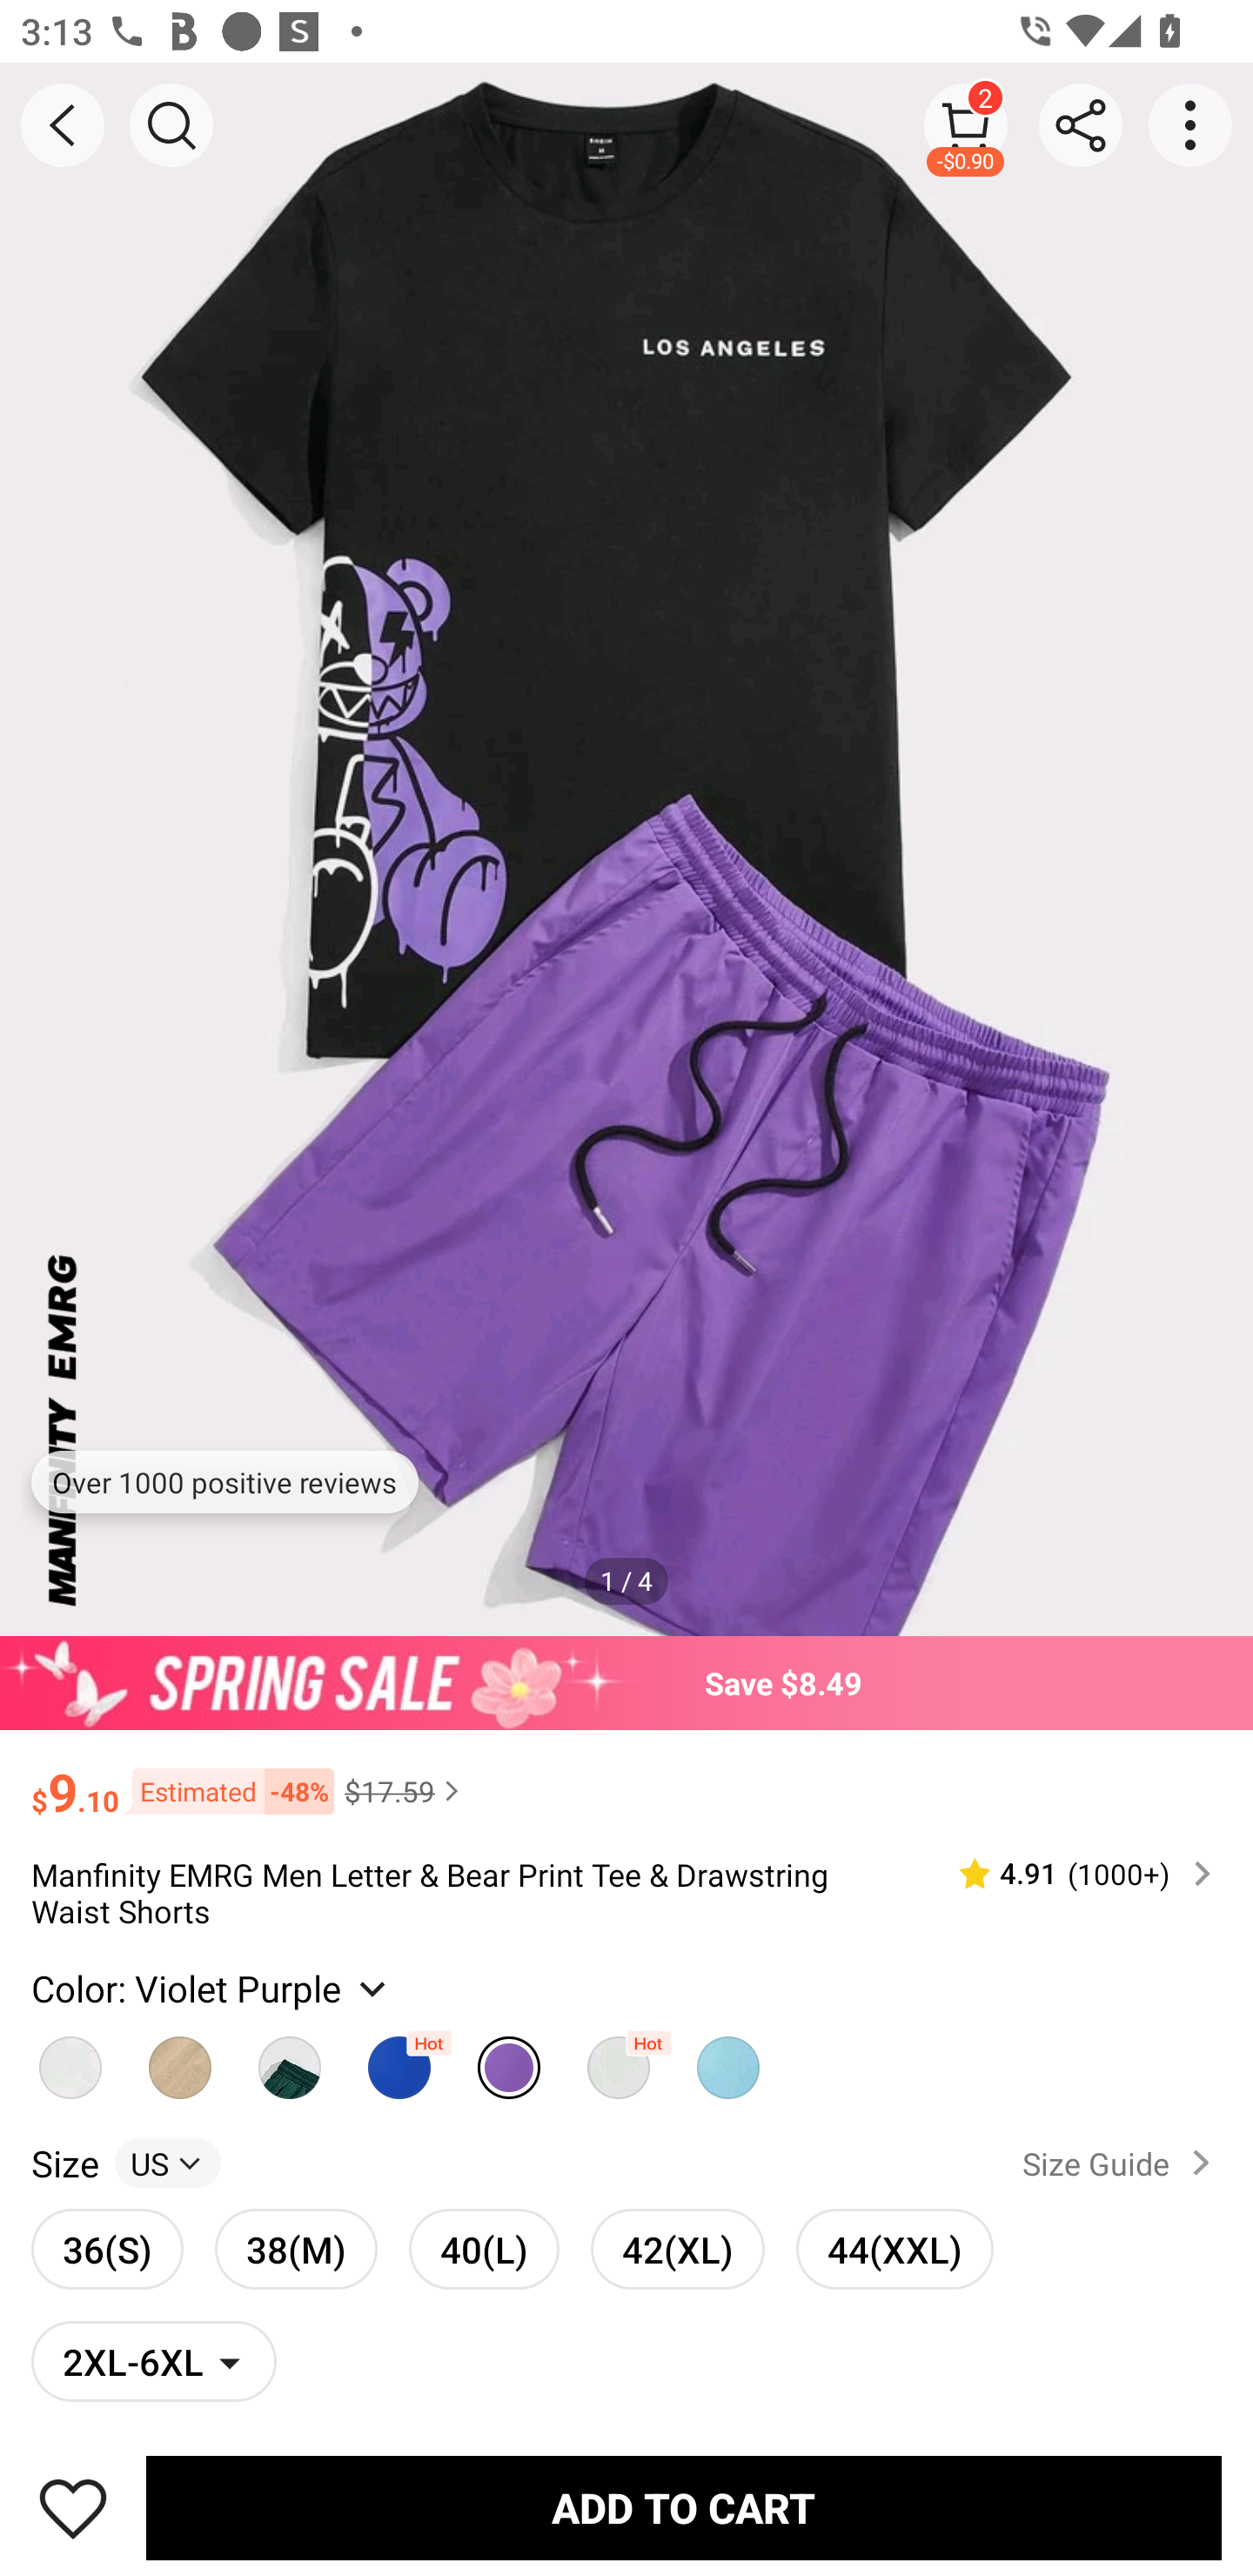 Image resolution: width=1253 pixels, height=2576 pixels. What do you see at coordinates (290, 2059) in the screenshot?
I see `Green` at bounding box center [290, 2059].